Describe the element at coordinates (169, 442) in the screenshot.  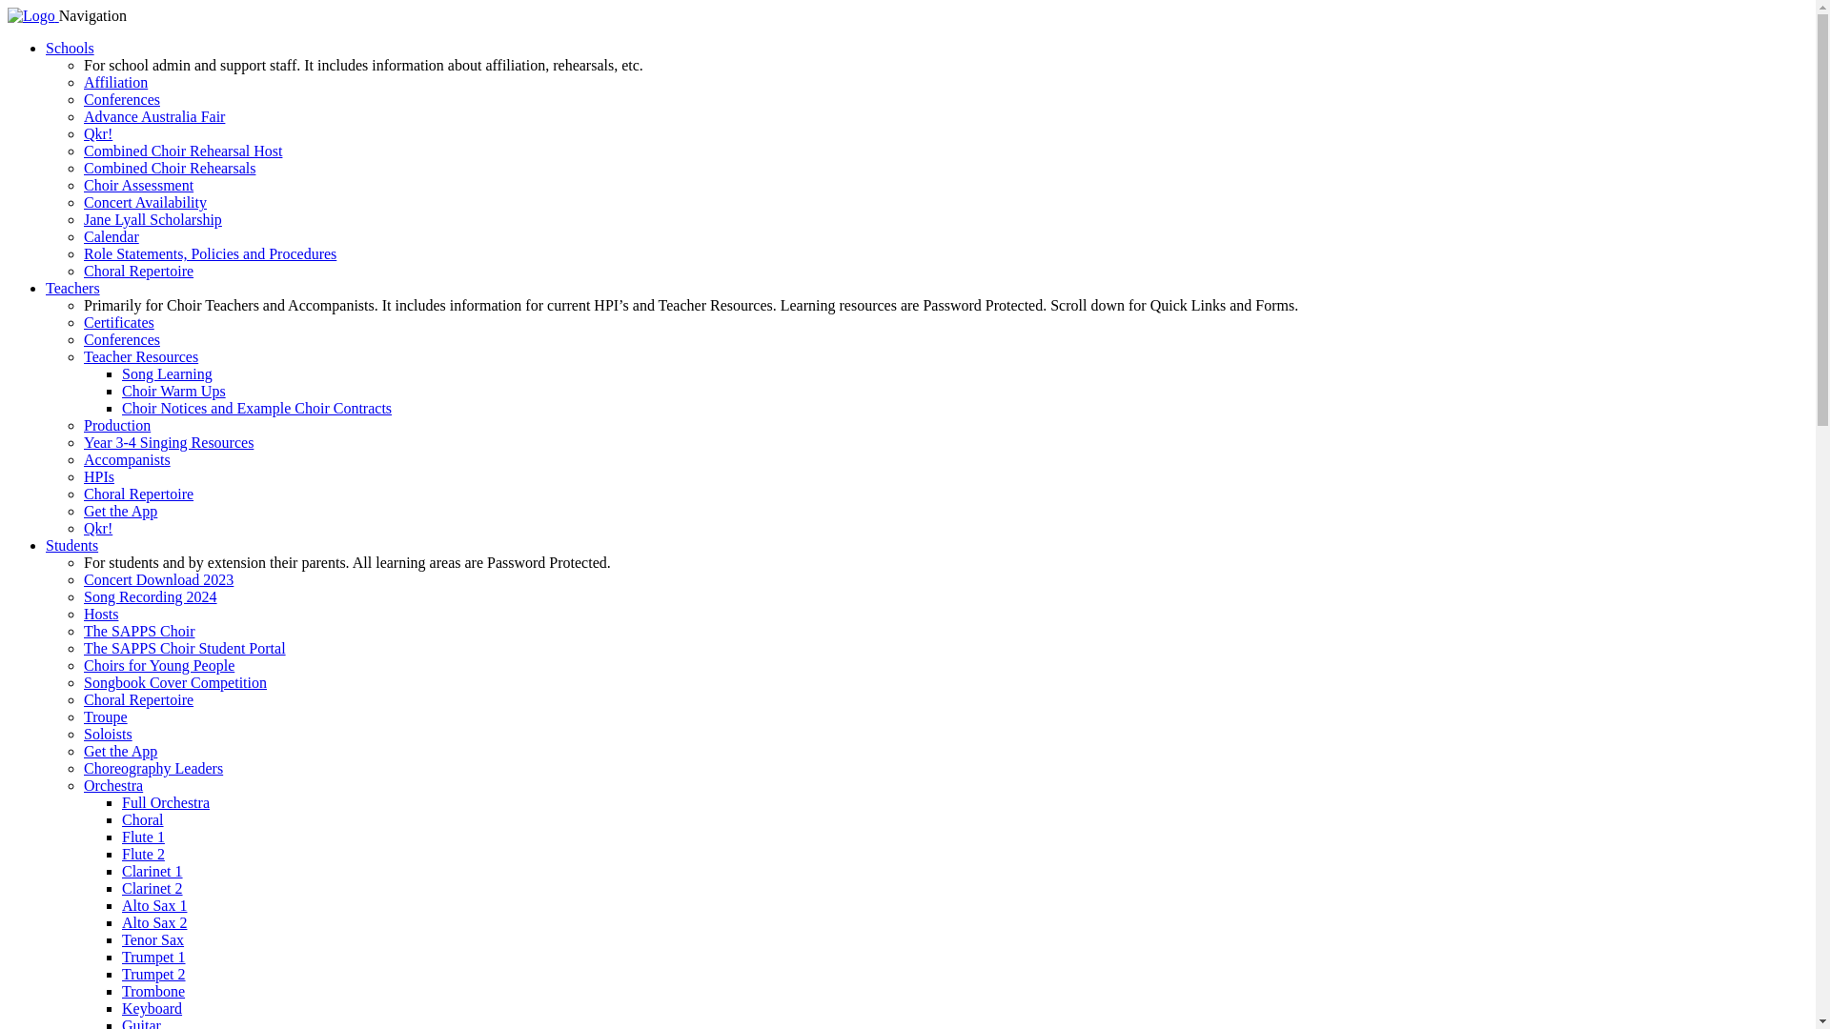
I see `Year 3-4 Singing Resources` at that location.